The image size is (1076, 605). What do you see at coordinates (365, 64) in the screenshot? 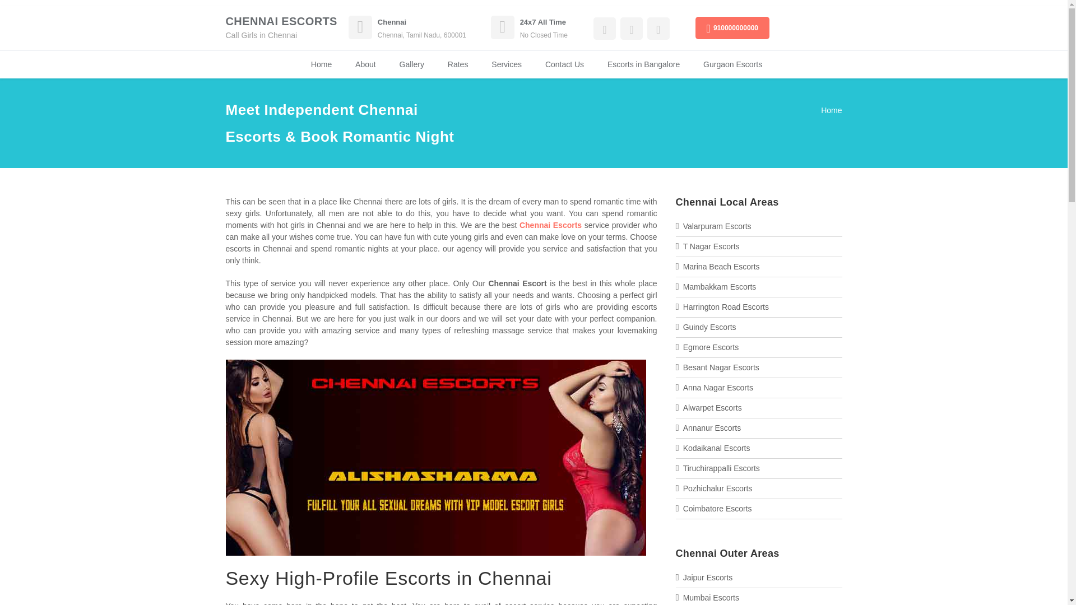
I see `About` at bounding box center [365, 64].